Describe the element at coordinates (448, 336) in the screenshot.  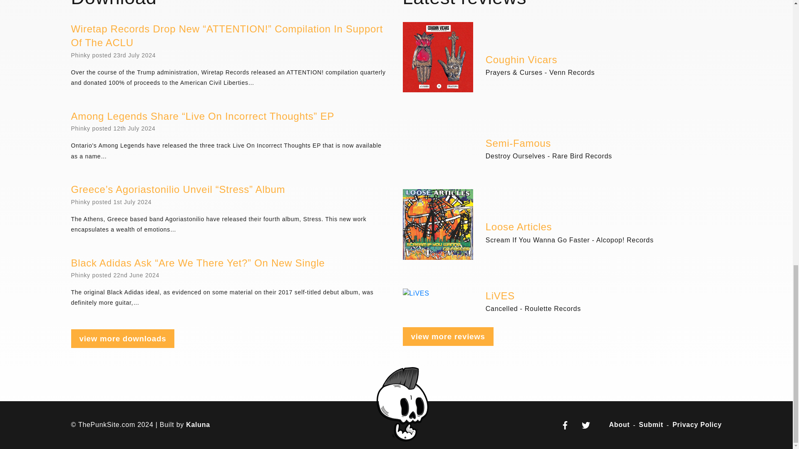
I see `view more reviews` at that location.